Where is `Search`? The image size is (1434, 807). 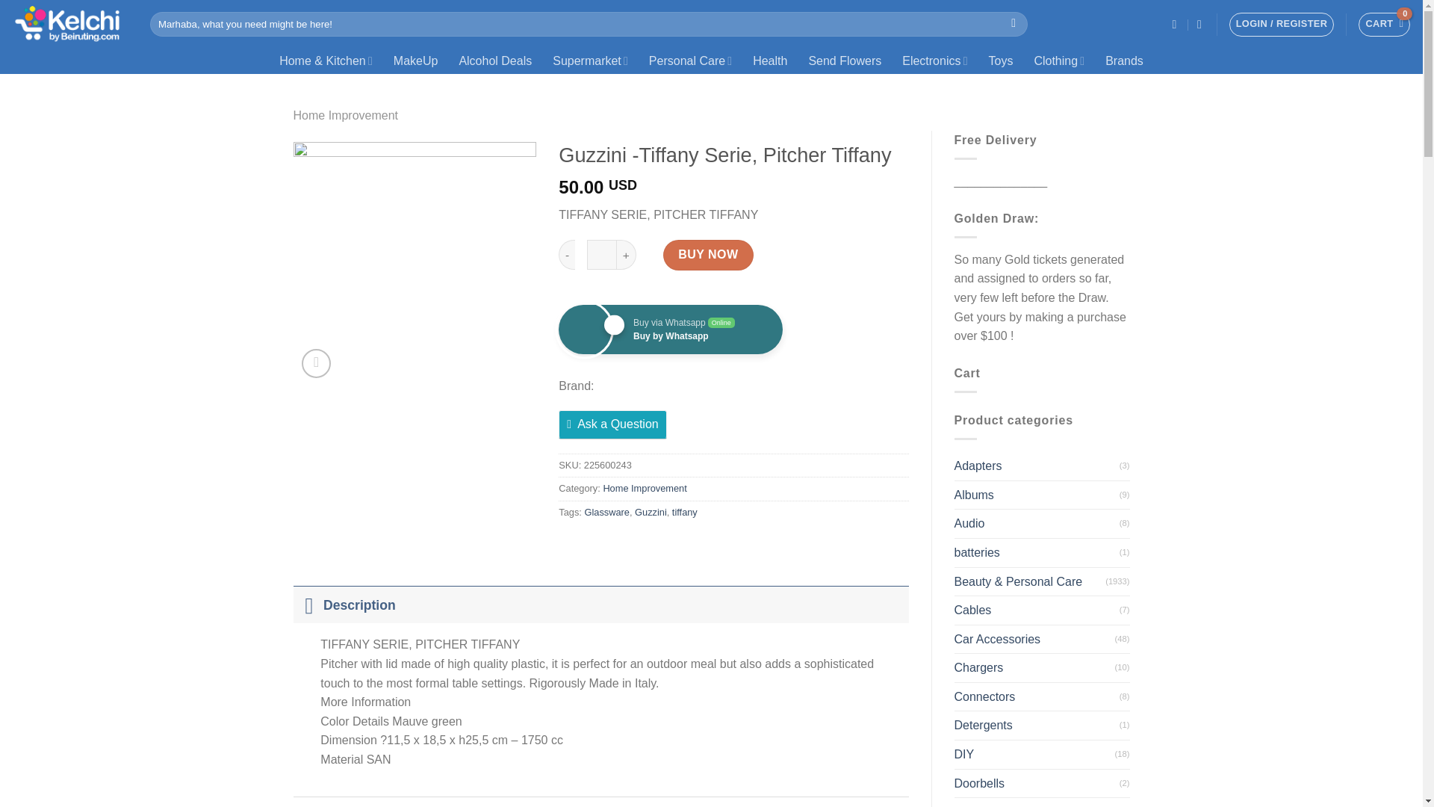
Search is located at coordinates (1014, 24).